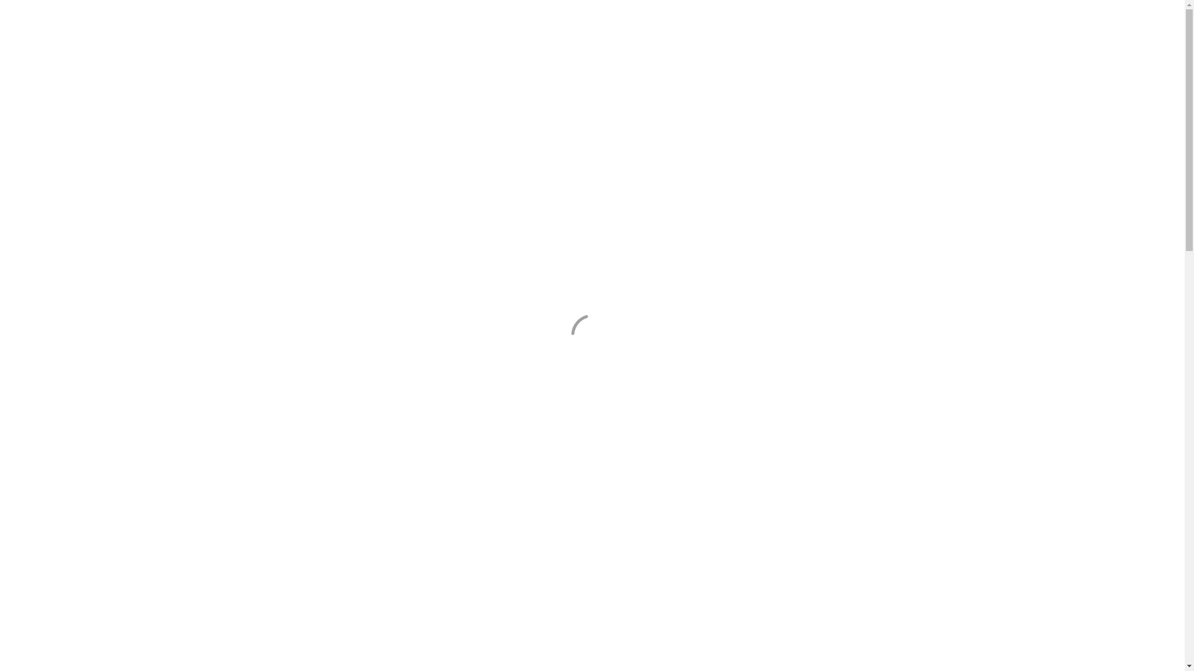 The image size is (1194, 671). What do you see at coordinates (527, 67) in the screenshot?
I see `Online` at bounding box center [527, 67].